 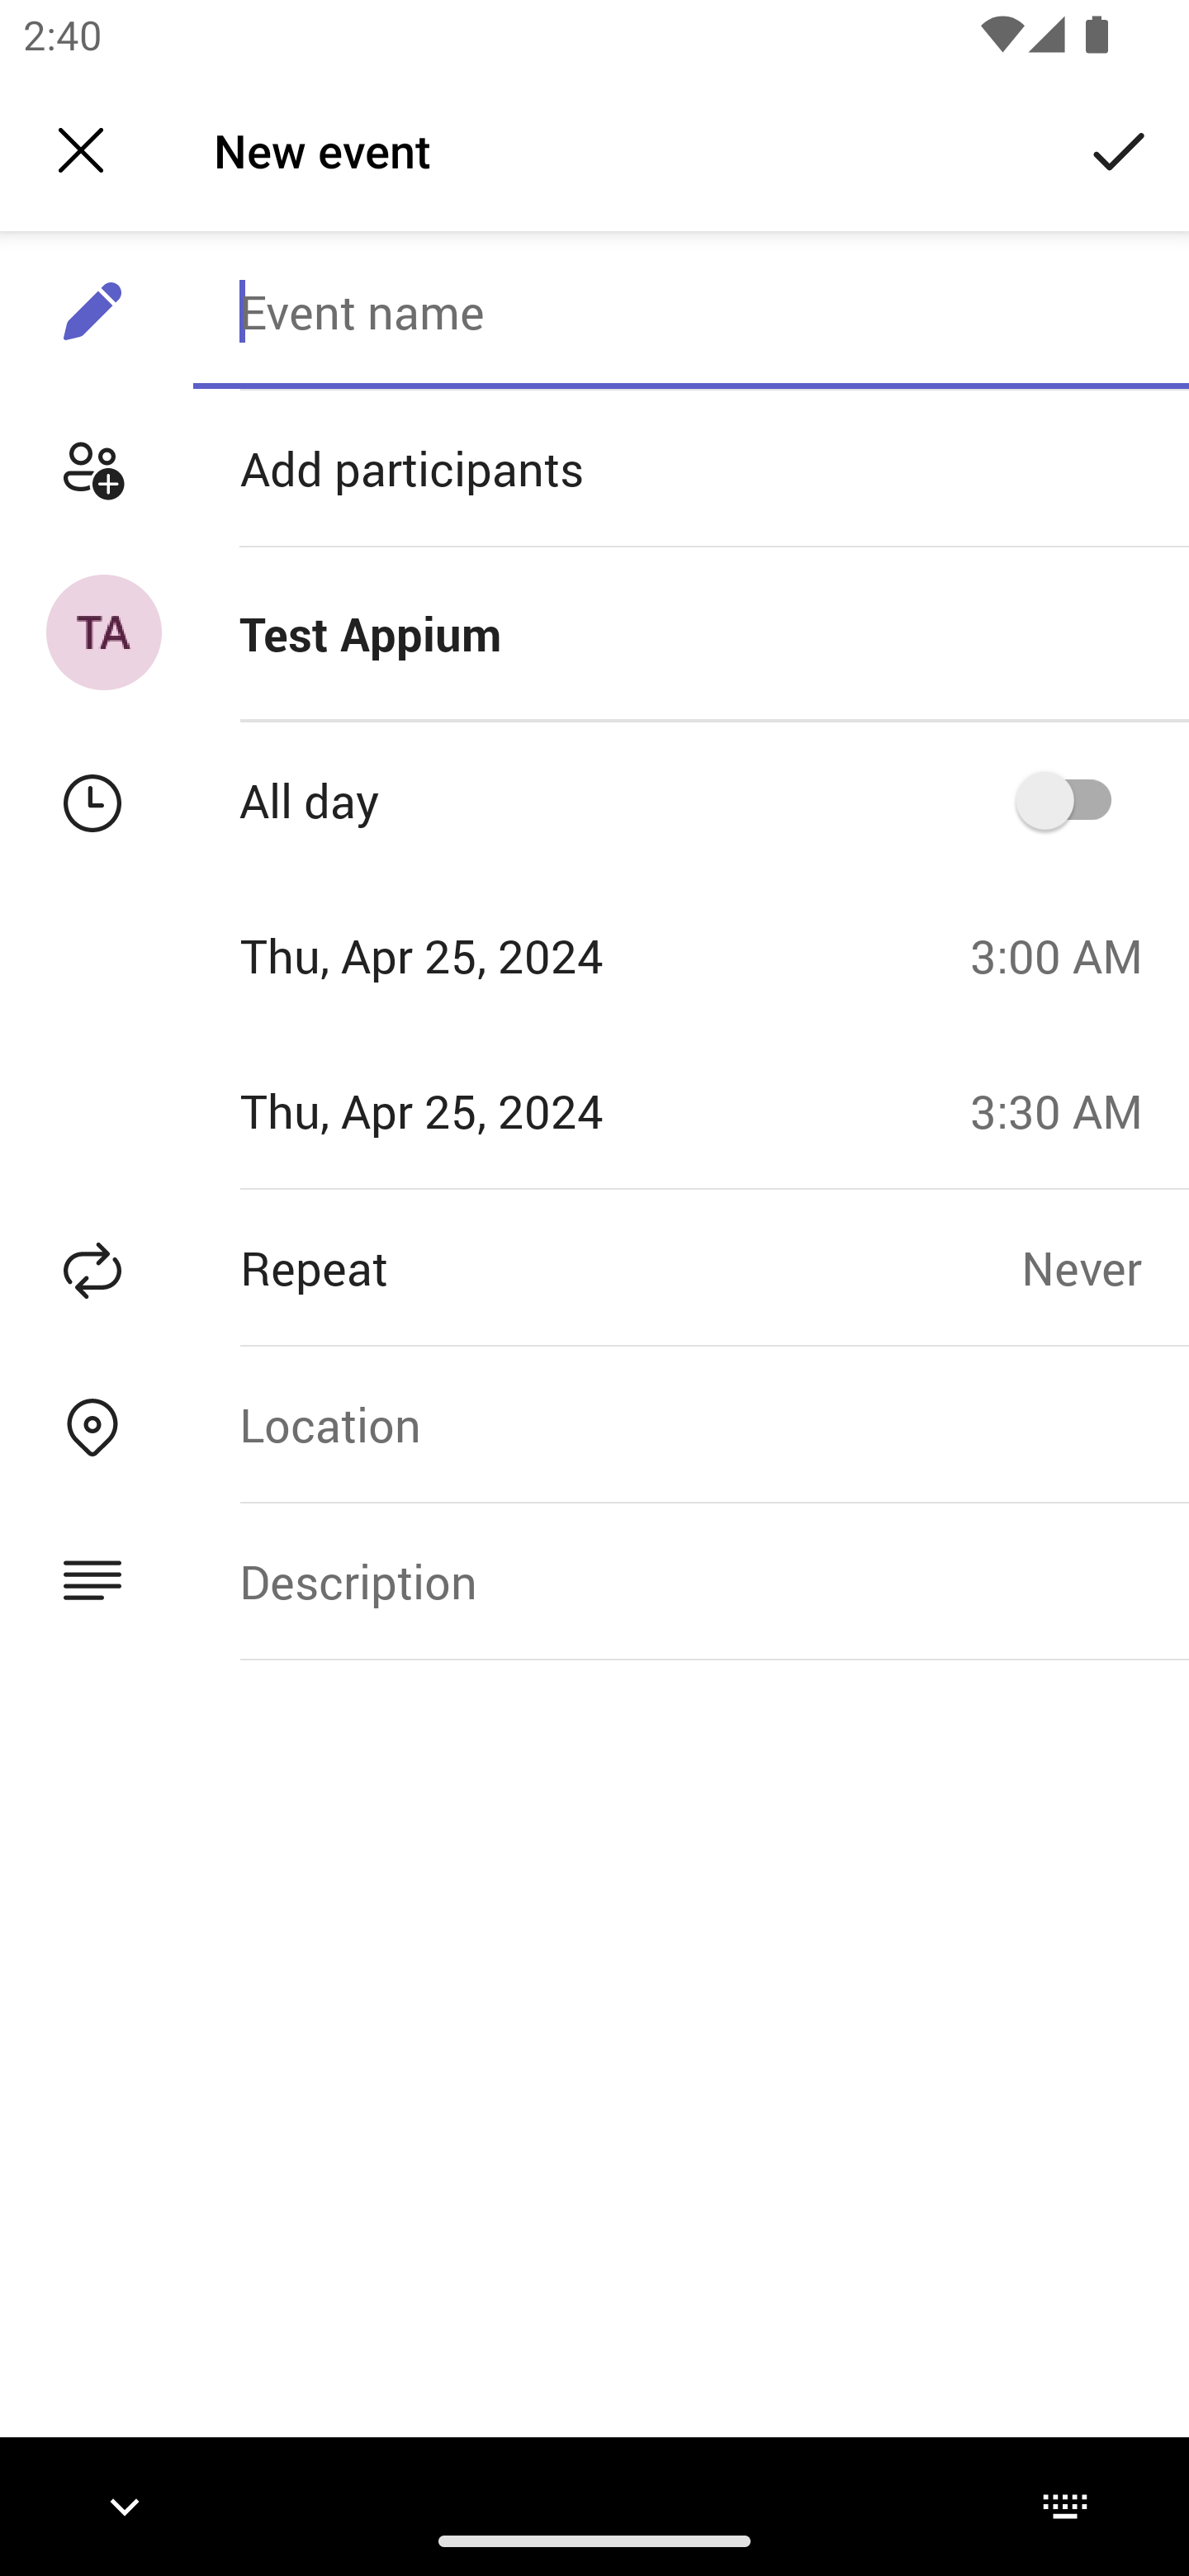 What do you see at coordinates (510, 1267) in the screenshot?
I see `Repeat` at bounding box center [510, 1267].